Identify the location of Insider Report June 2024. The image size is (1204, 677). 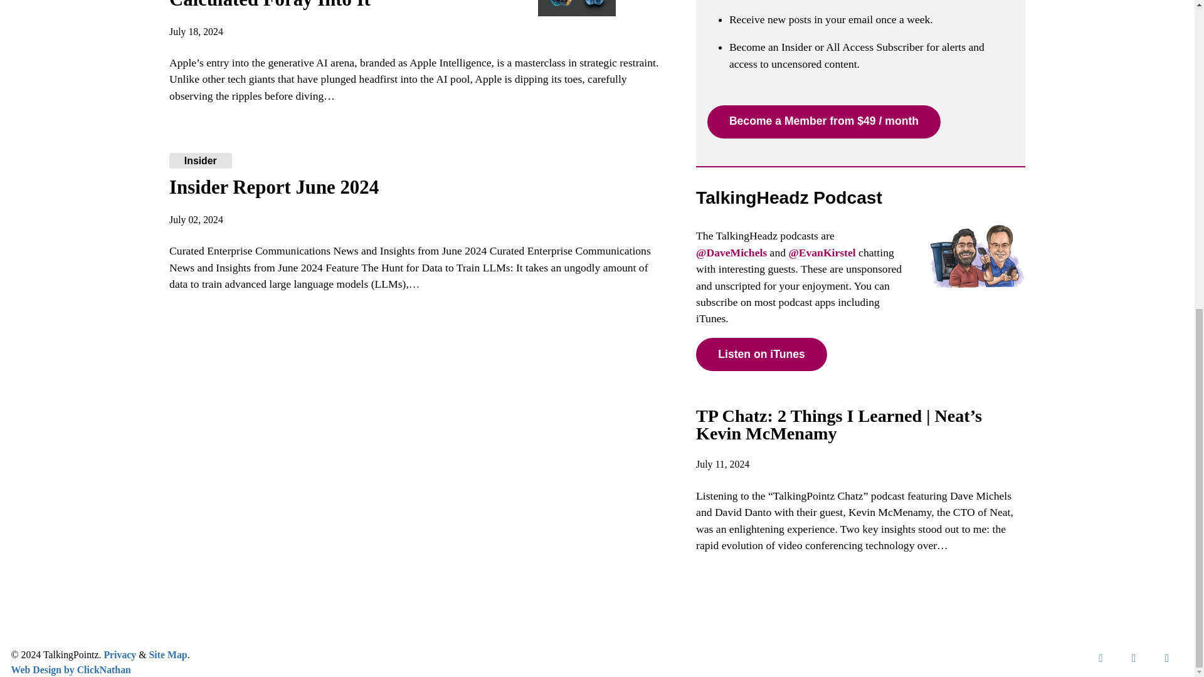
(274, 187).